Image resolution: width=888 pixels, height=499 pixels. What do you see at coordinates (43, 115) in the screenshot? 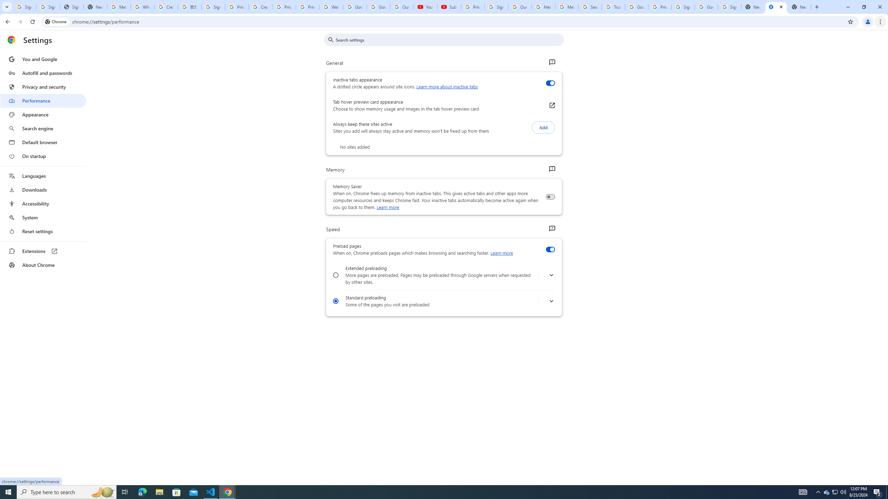
I see `Appearance` at bounding box center [43, 115].